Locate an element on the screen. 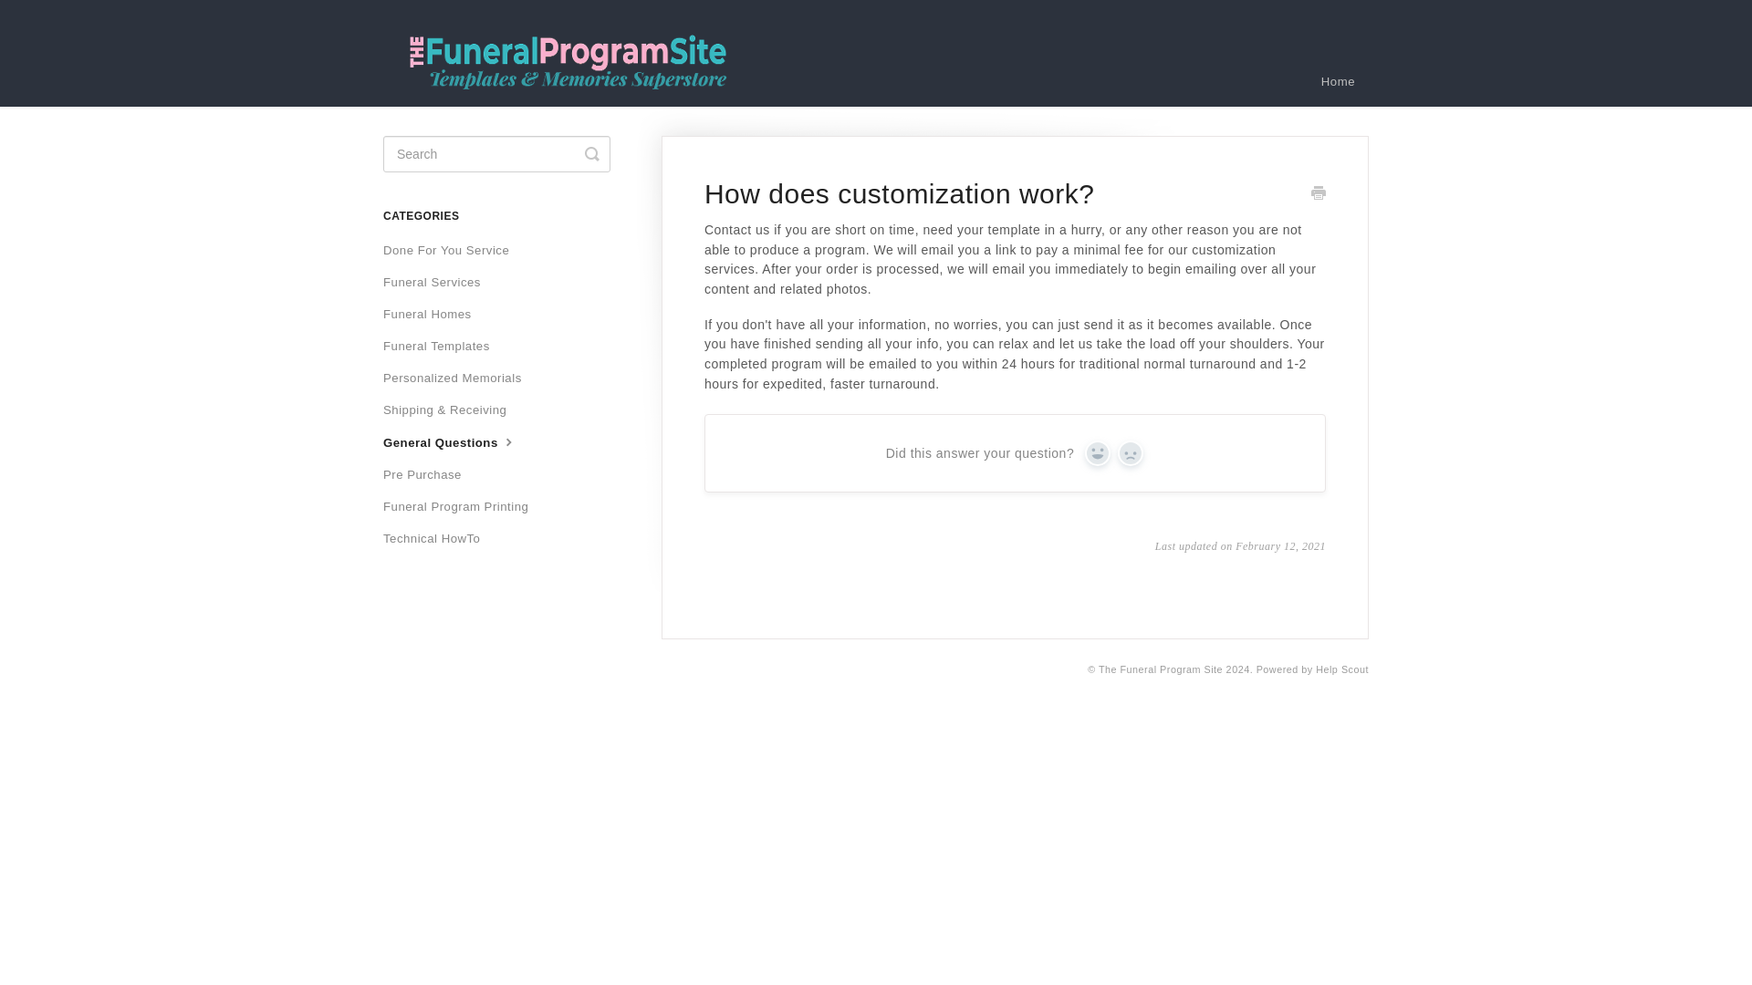 The image size is (1752, 985). Funeral Templates is located at coordinates (443, 347).